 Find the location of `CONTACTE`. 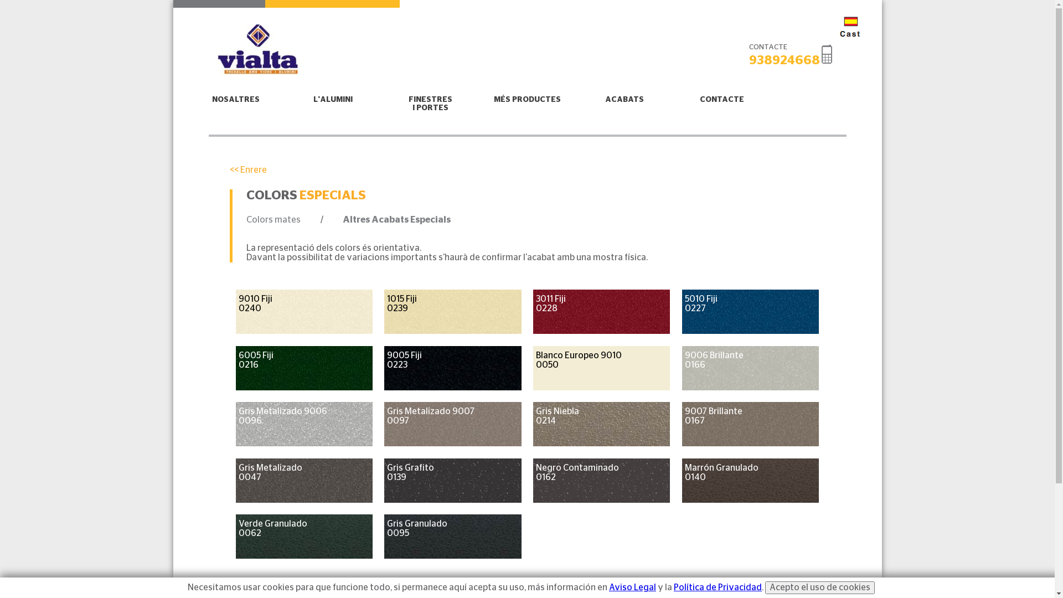

CONTACTE is located at coordinates (722, 100).